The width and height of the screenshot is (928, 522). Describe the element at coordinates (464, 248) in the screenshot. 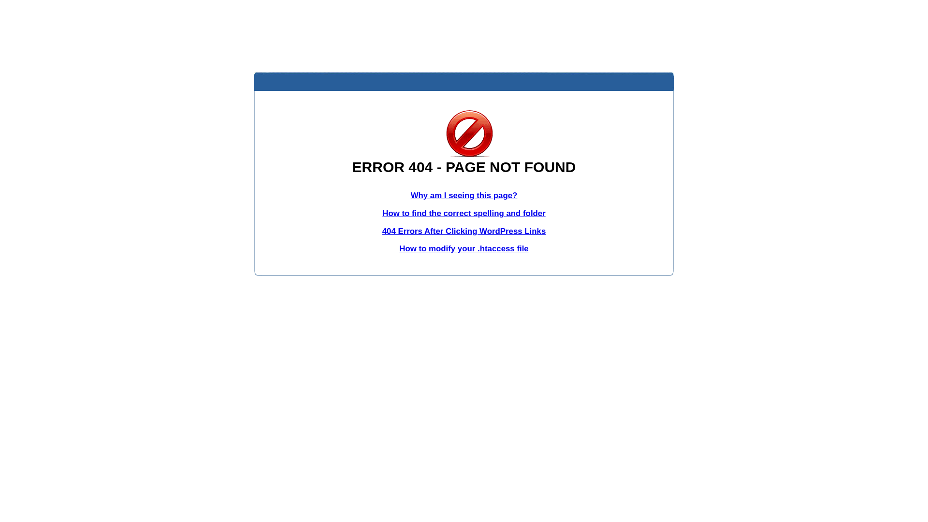

I see `How to modify your .htaccess file` at that location.